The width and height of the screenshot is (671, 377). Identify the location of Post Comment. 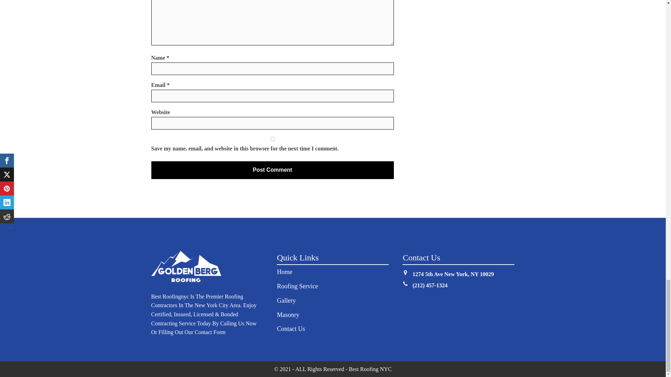
(272, 170).